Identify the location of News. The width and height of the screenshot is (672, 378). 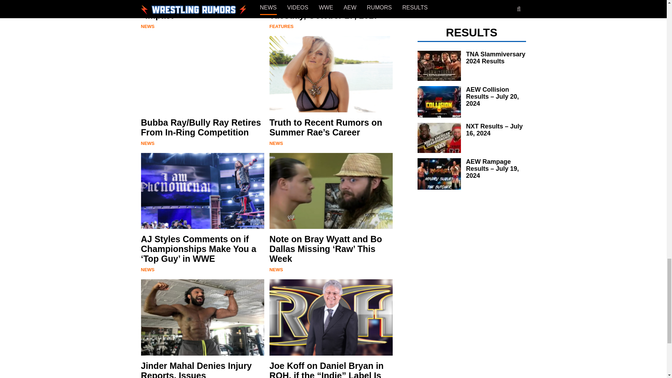
(276, 143).